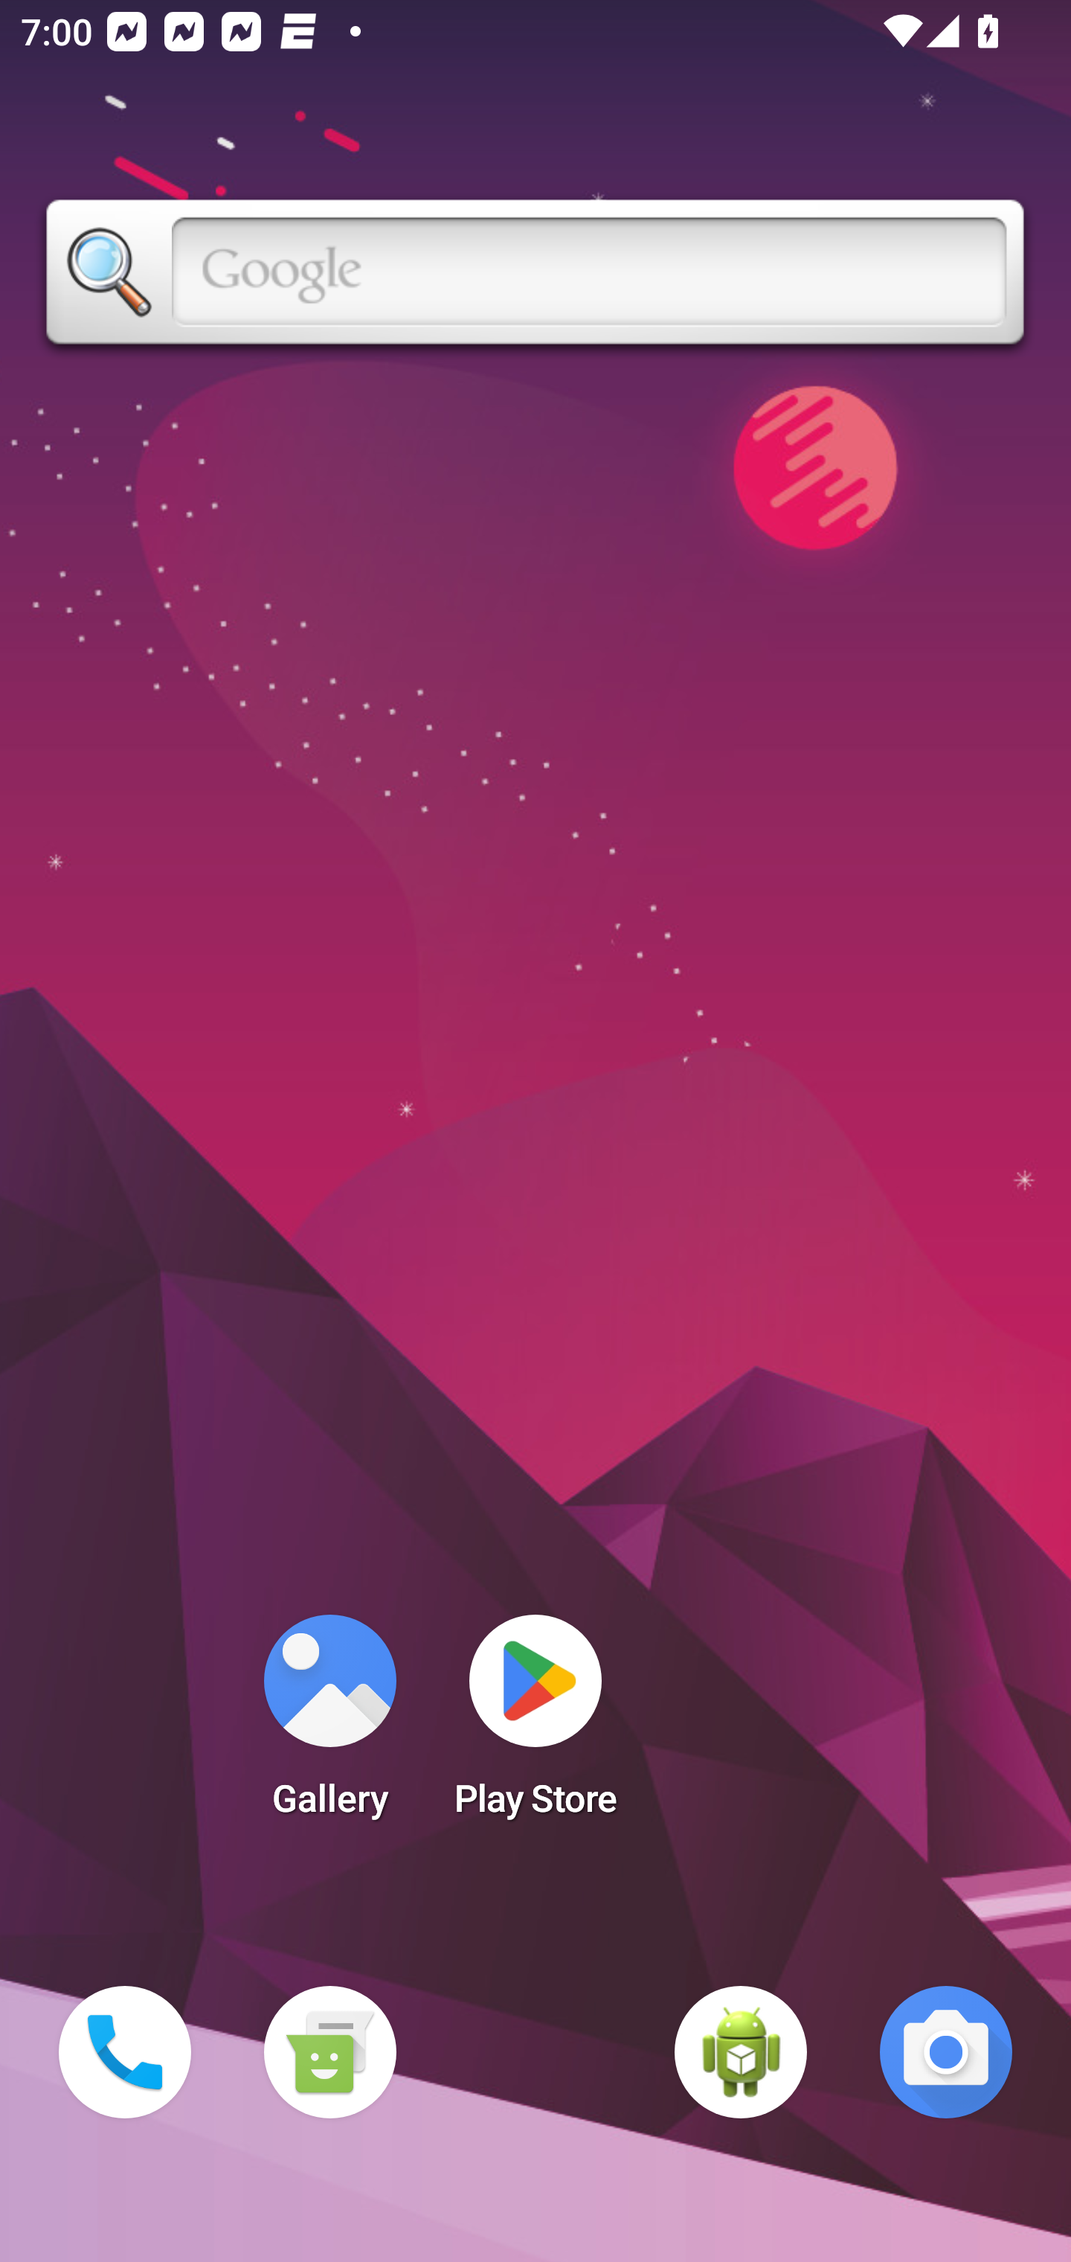 This screenshot has width=1071, height=2262. What do you see at coordinates (946, 2052) in the screenshot?
I see `Camera` at bounding box center [946, 2052].